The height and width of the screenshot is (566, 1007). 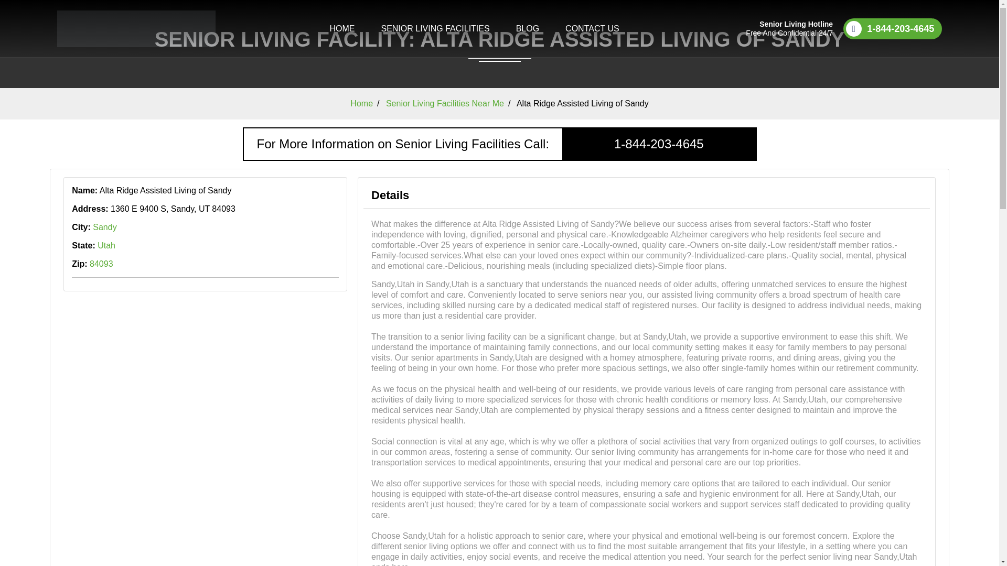 I want to click on HOME, so click(x=341, y=28).